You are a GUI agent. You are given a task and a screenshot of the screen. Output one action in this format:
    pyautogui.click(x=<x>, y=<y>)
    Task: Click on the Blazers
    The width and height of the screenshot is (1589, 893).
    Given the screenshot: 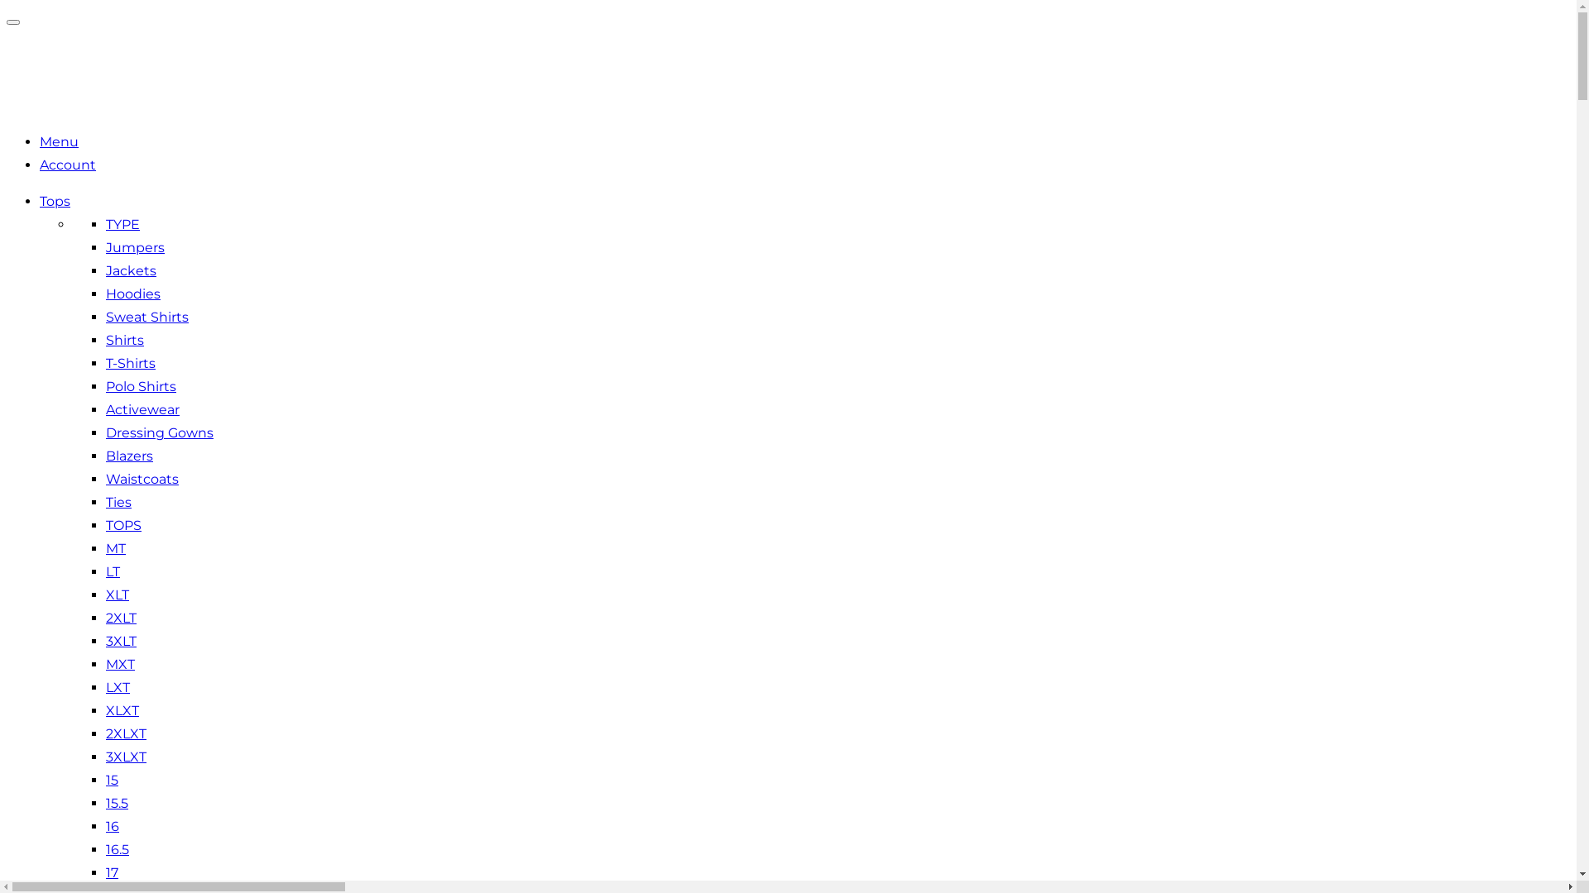 What is the action you would take?
    pyautogui.click(x=129, y=456)
    